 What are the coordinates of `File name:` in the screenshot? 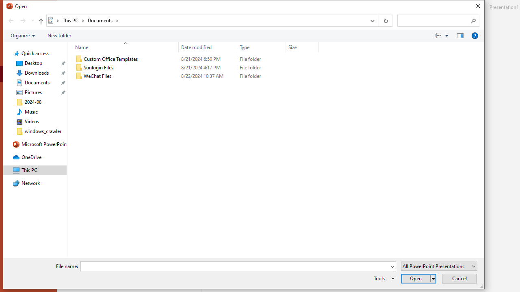 It's located at (234, 267).